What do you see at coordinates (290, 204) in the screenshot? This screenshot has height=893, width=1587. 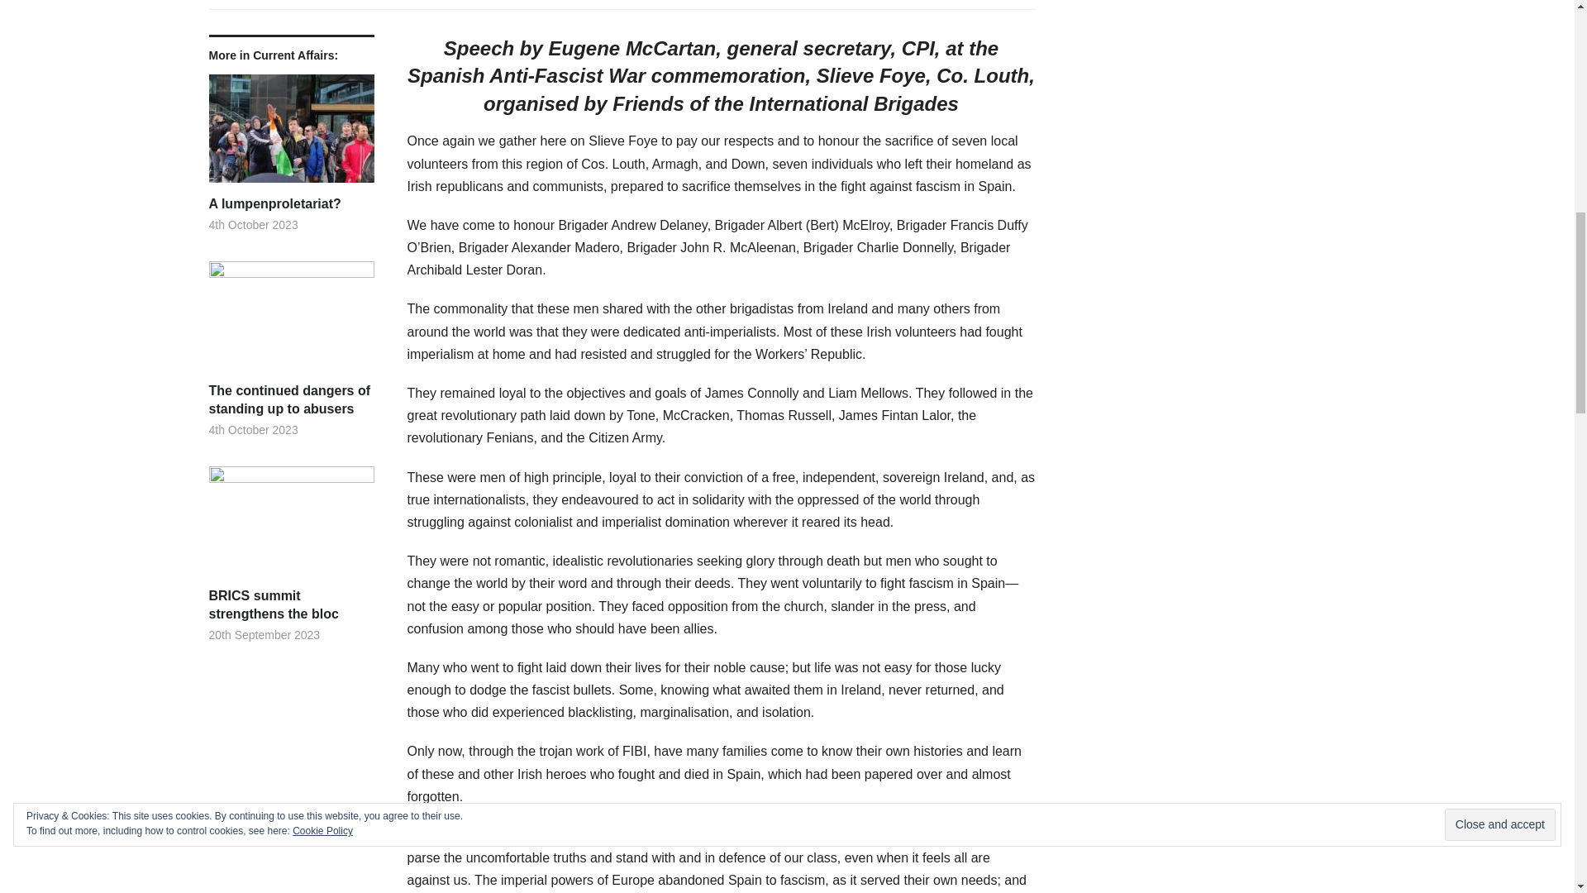 I see `Permalink to A lumpenproletariat?` at bounding box center [290, 204].